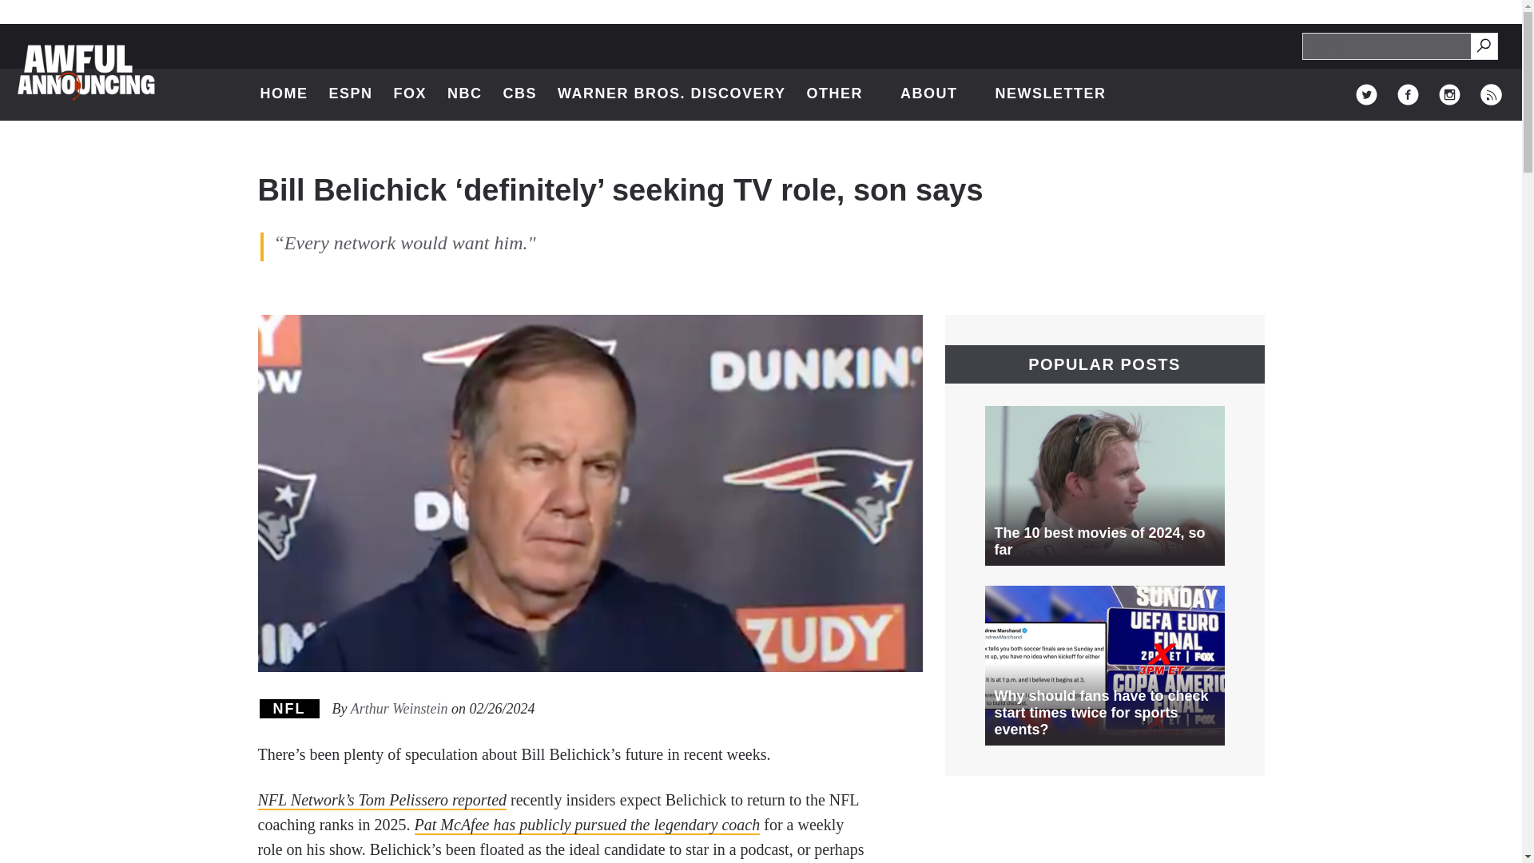 The width and height of the screenshot is (1534, 863). Describe the element at coordinates (1484, 46) in the screenshot. I see `ABOUT` at that location.